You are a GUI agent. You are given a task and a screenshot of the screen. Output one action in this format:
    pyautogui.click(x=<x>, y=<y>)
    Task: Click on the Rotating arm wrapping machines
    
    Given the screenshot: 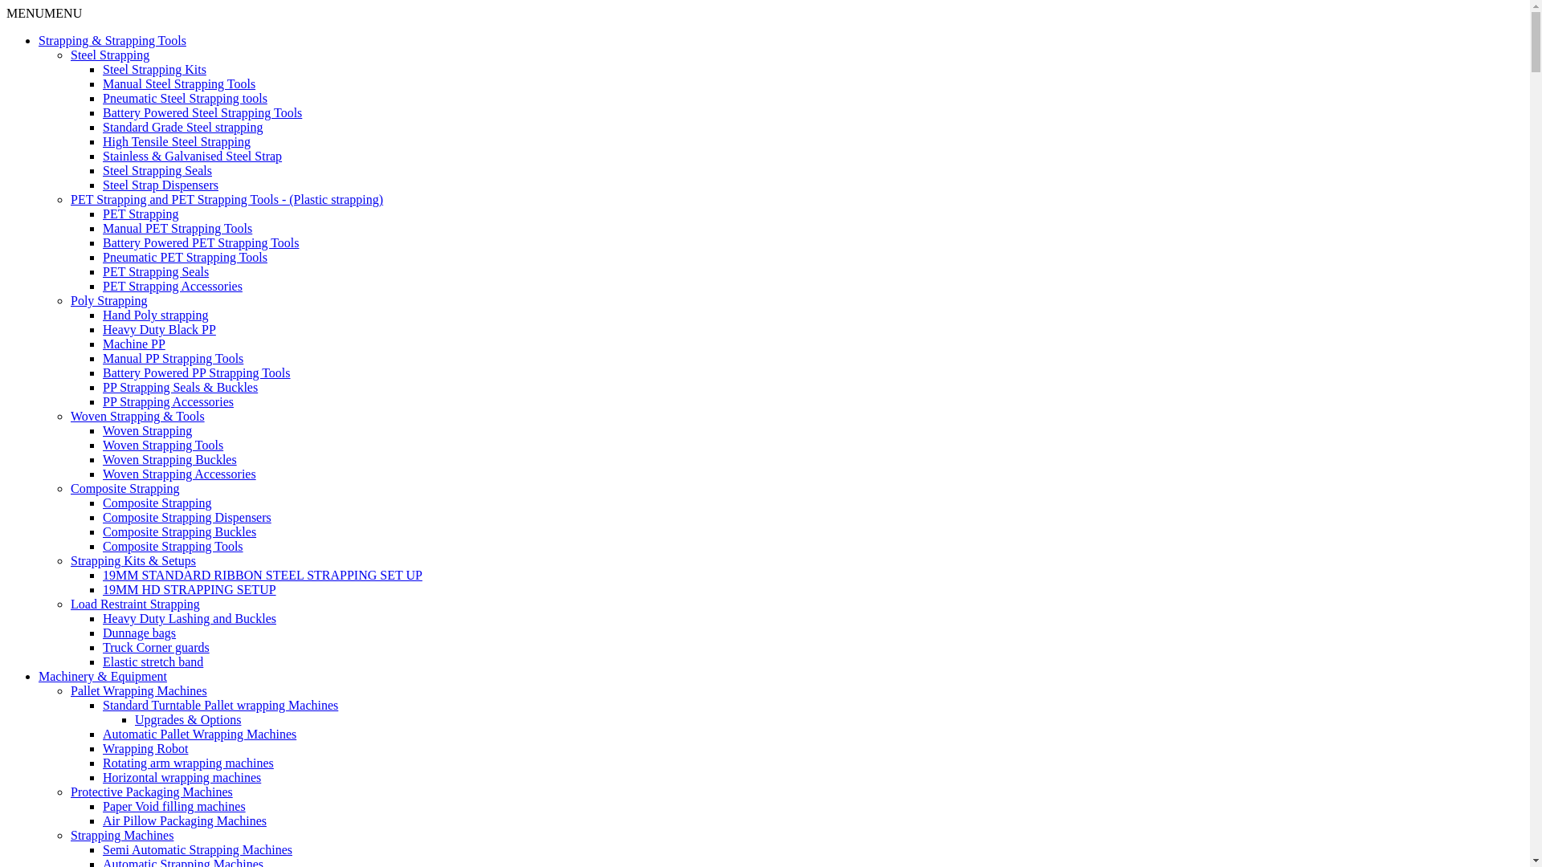 What is the action you would take?
    pyautogui.click(x=188, y=763)
    